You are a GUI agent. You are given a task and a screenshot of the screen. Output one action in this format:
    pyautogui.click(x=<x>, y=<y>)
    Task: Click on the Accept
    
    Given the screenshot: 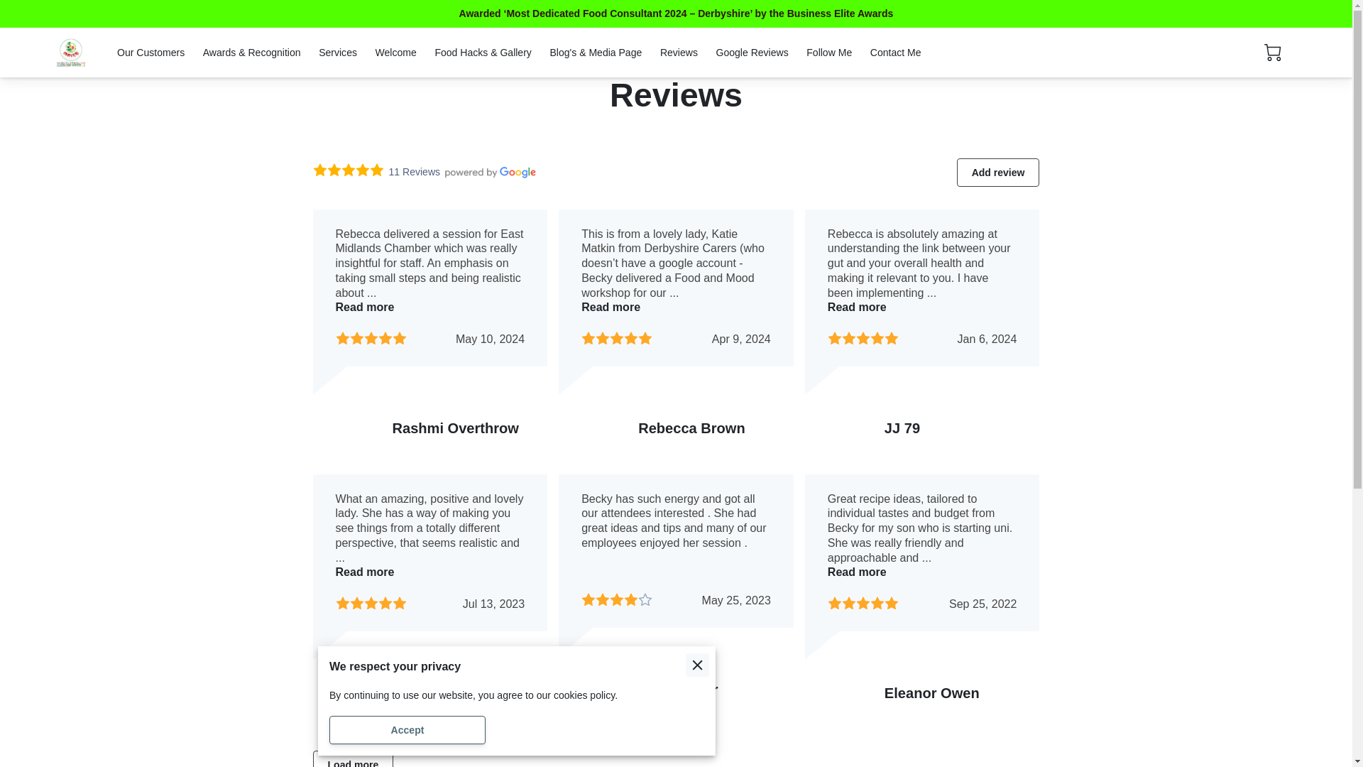 What is the action you would take?
    pyautogui.click(x=407, y=729)
    